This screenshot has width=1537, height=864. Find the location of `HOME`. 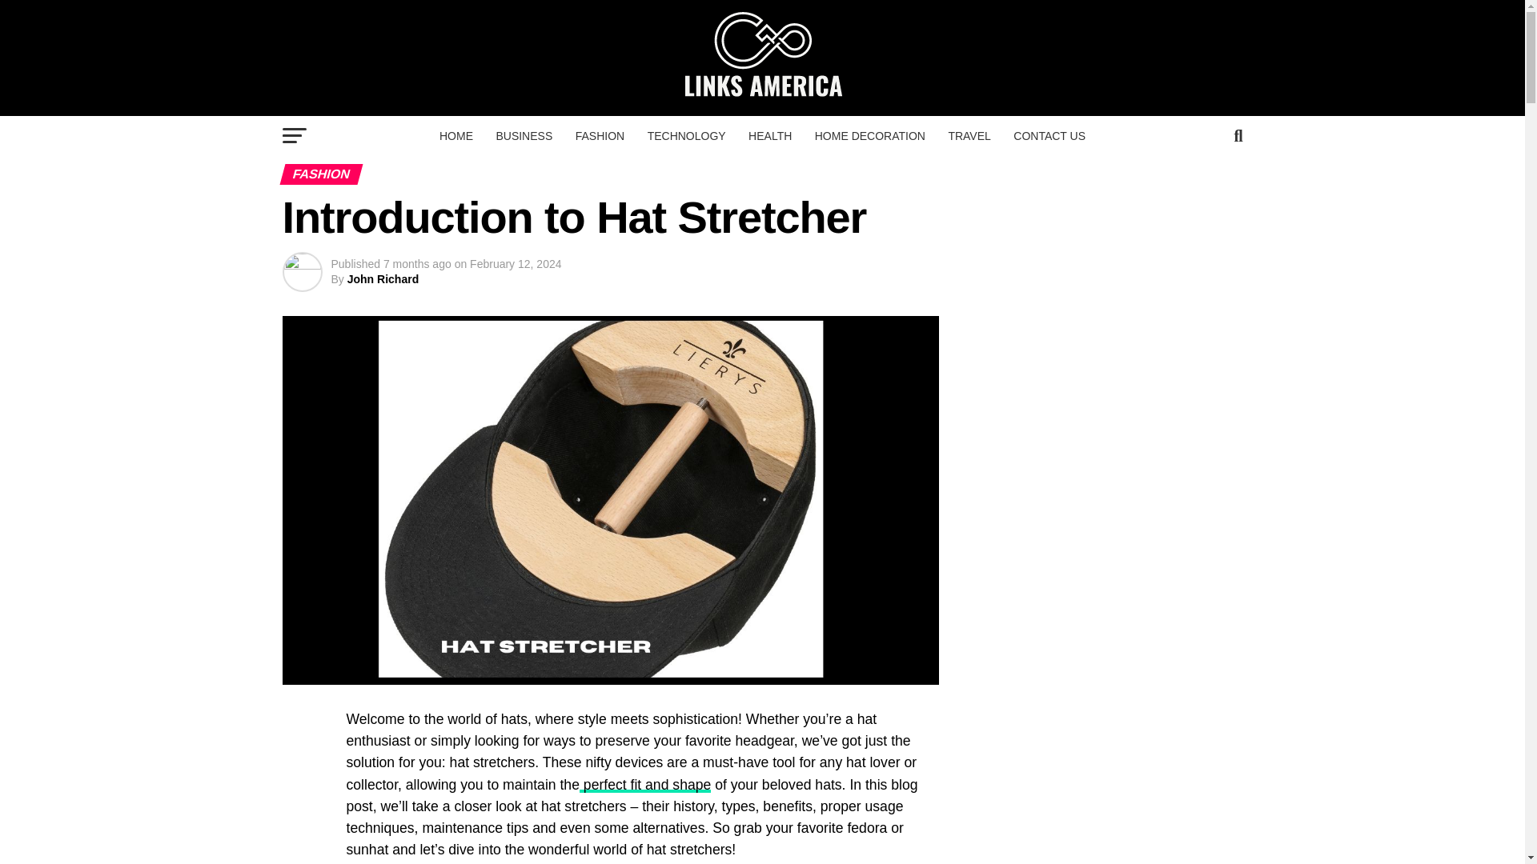

HOME is located at coordinates (456, 136).